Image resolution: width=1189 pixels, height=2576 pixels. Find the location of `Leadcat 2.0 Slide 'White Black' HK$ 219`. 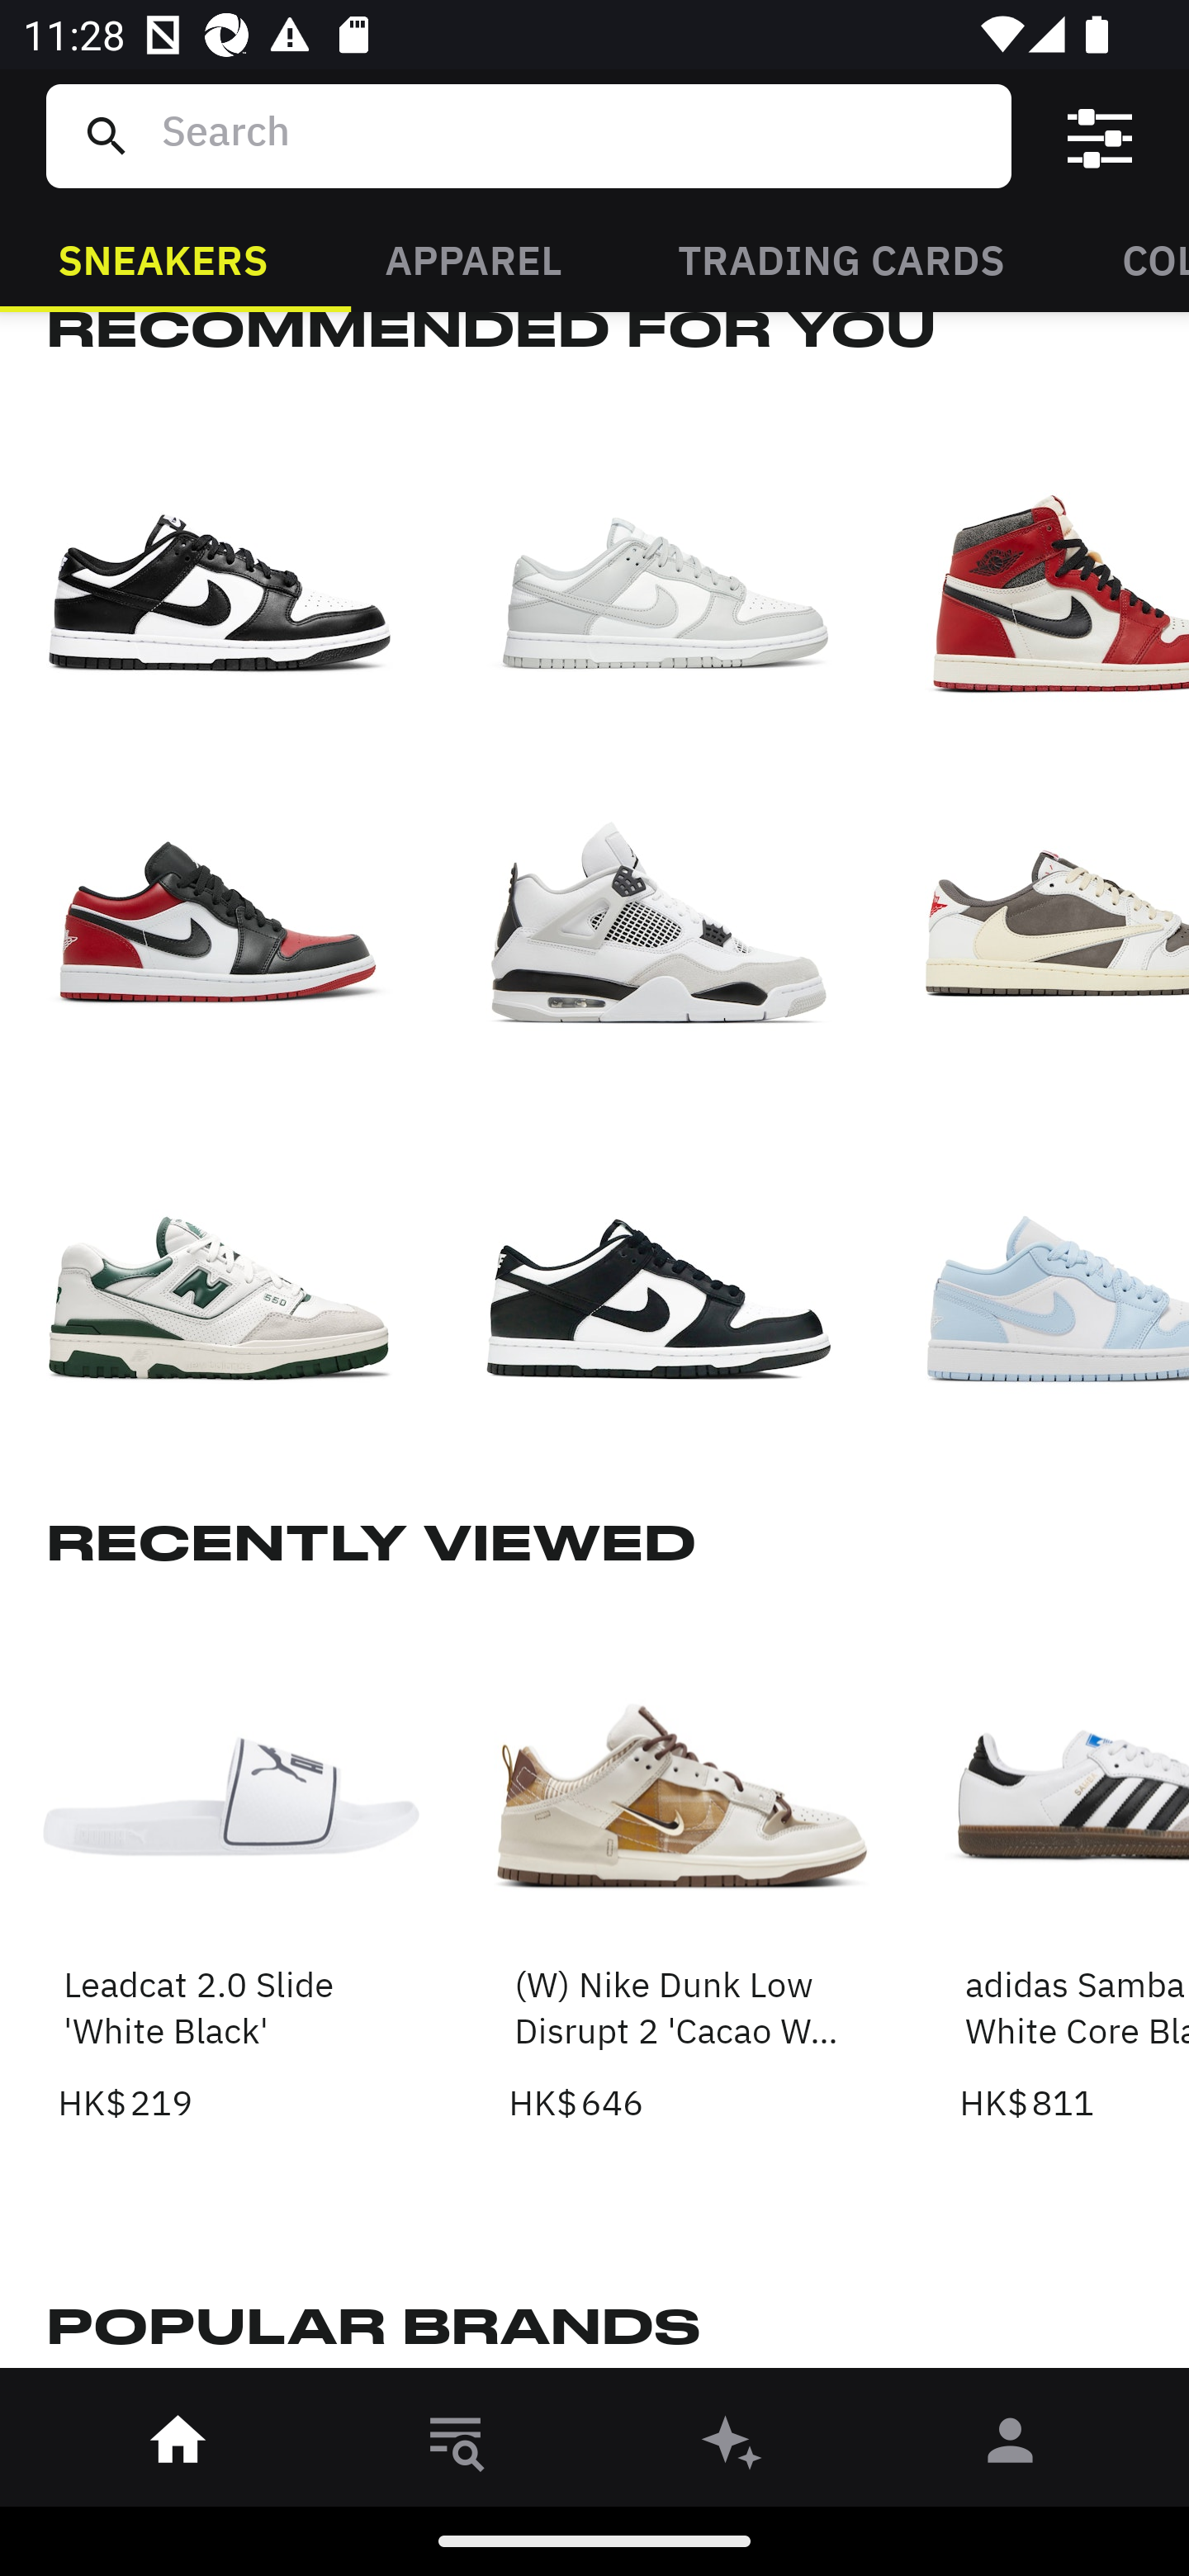

Leadcat 2.0 Slide 'White Black' HK$ 219 is located at coordinates (231, 1868).